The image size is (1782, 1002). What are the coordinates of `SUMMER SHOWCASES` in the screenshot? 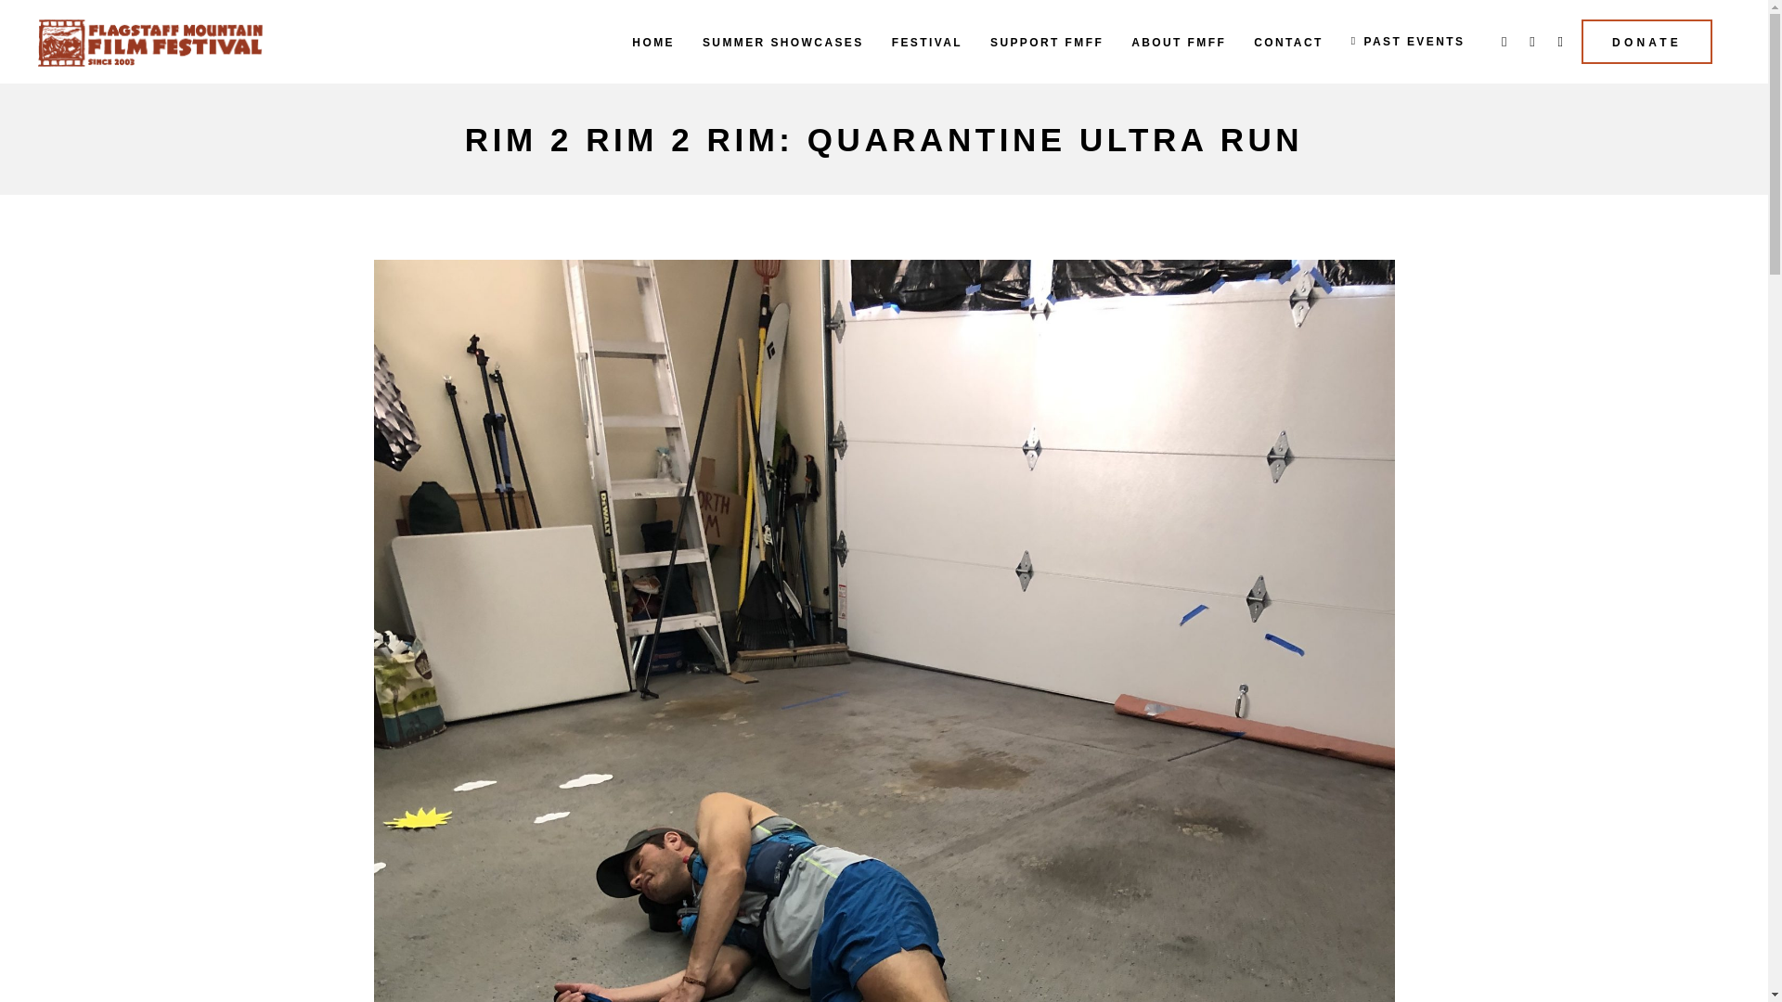 It's located at (783, 41).